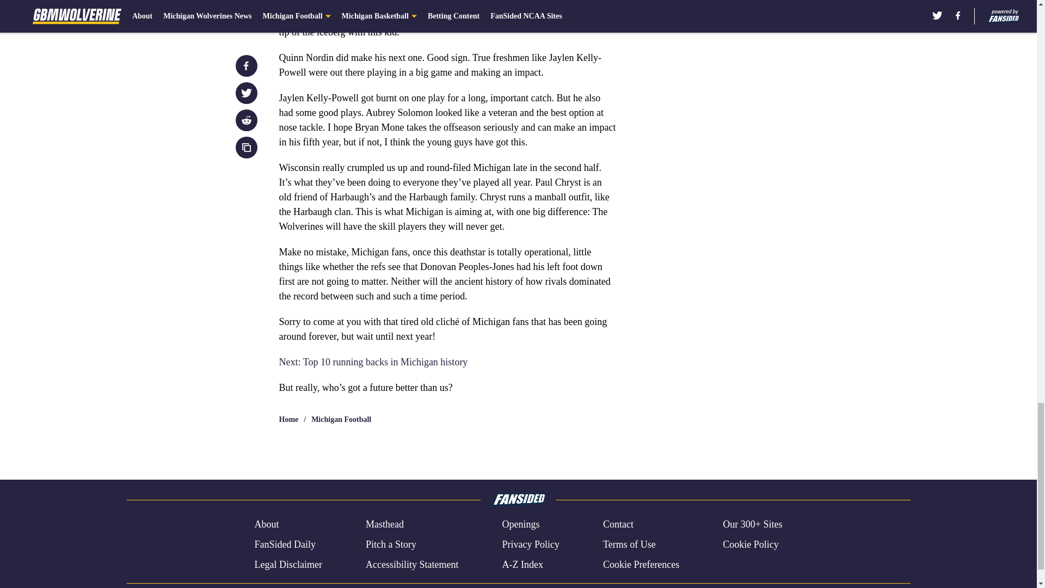 This screenshot has height=588, width=1045. What do you see at coordinates (641, 564) in the screenshot?
I see `Cookie Preferences` at bounding box center [641, 564].